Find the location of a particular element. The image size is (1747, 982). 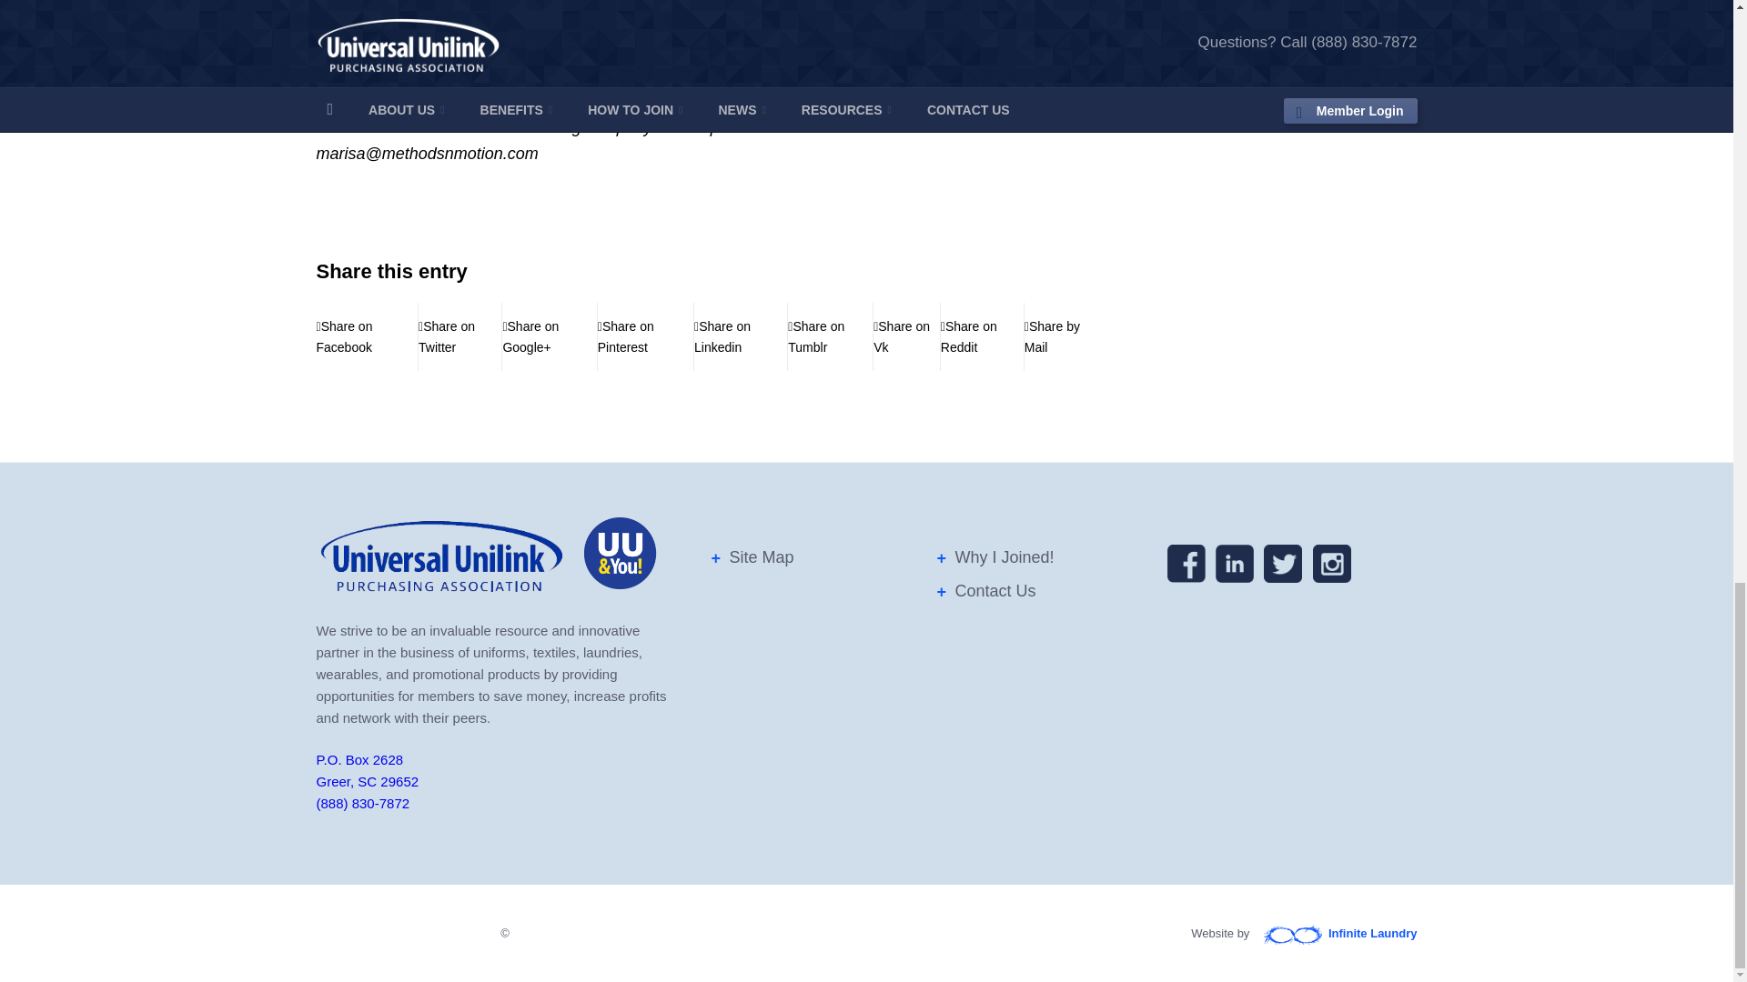

Share on Twitter is located at coordinates (460, 336).